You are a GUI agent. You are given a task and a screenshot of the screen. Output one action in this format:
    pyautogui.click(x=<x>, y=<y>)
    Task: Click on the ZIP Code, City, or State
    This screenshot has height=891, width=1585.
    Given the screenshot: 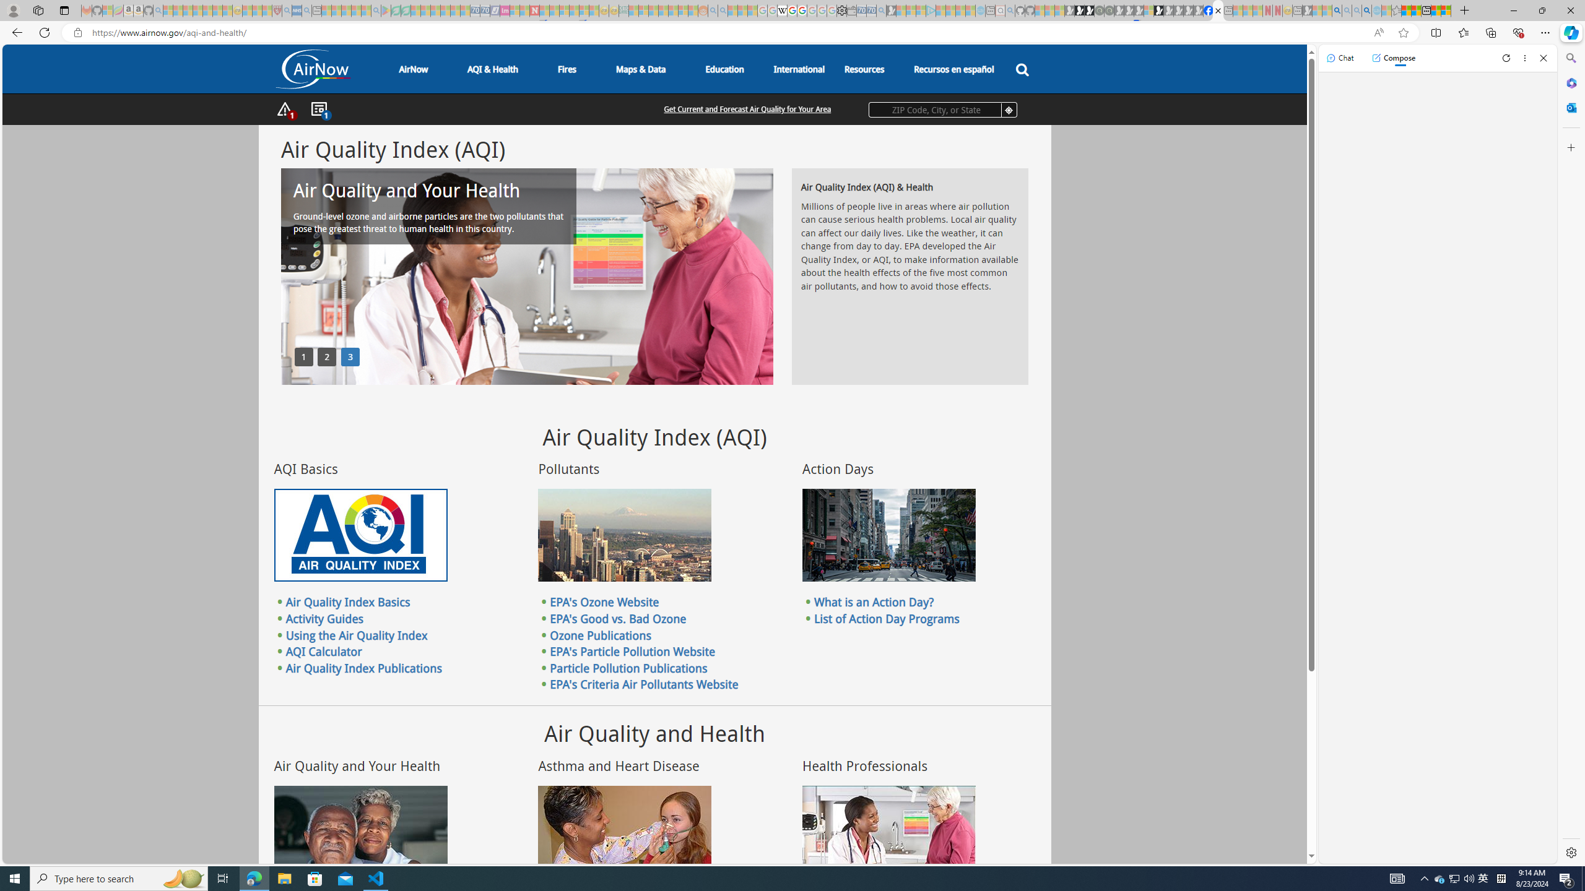 What is the action you would take?
    pyautogui.click(x=942, y=110)
    